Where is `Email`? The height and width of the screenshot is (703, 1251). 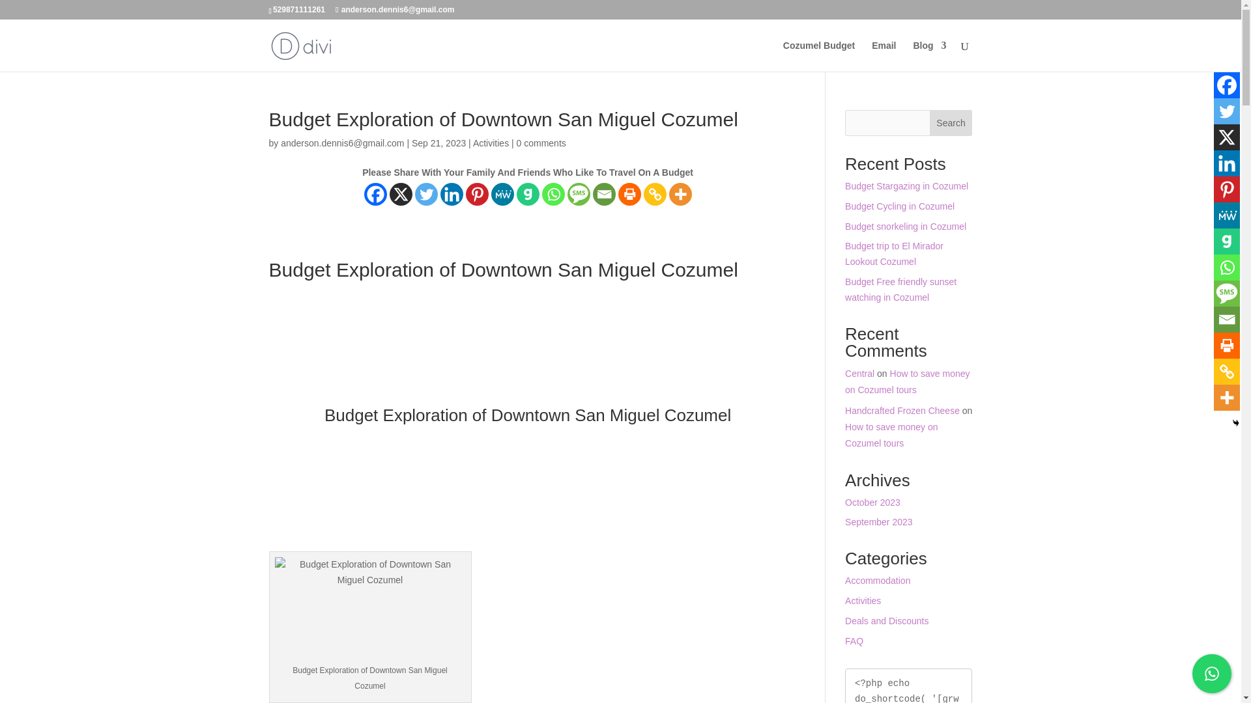 Email is located at coordinates (884, 56).